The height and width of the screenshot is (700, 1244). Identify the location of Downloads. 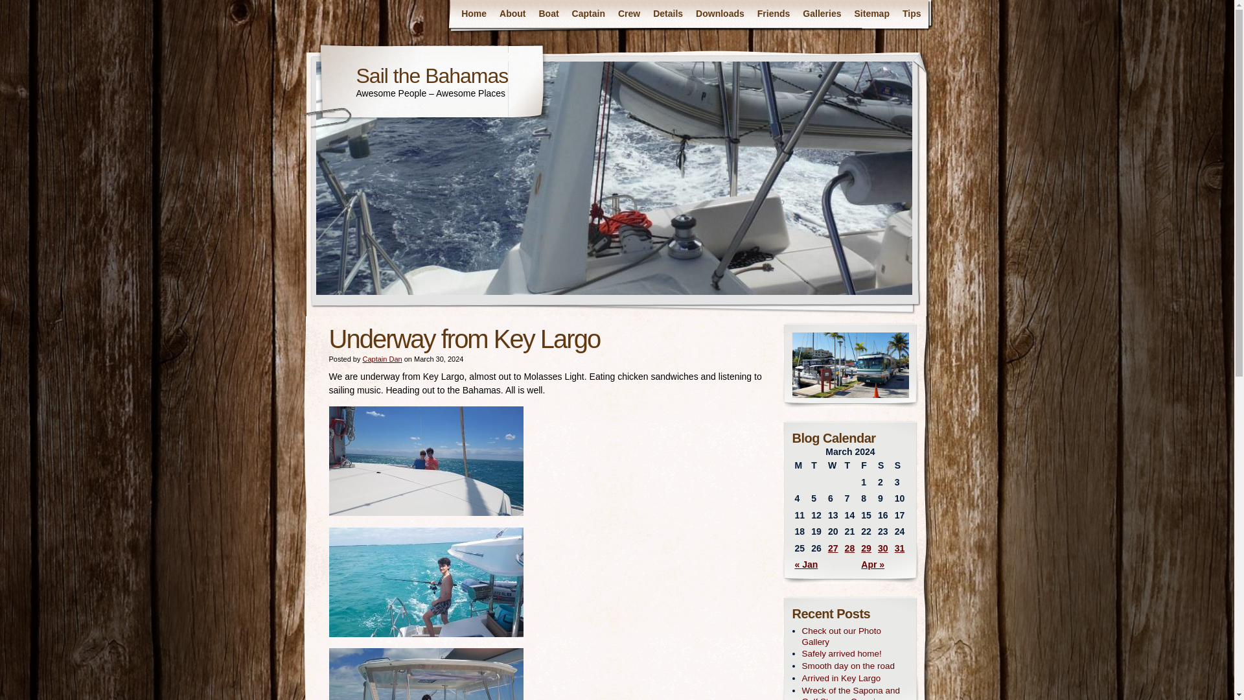
(720, 14).